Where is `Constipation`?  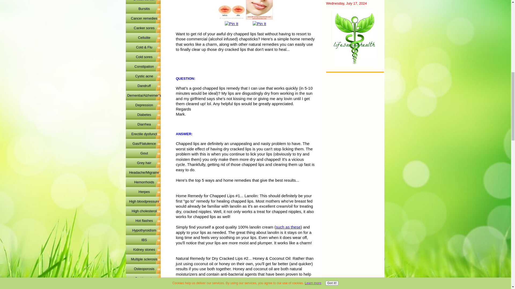 Constipation is located at coordinates (144, 66).